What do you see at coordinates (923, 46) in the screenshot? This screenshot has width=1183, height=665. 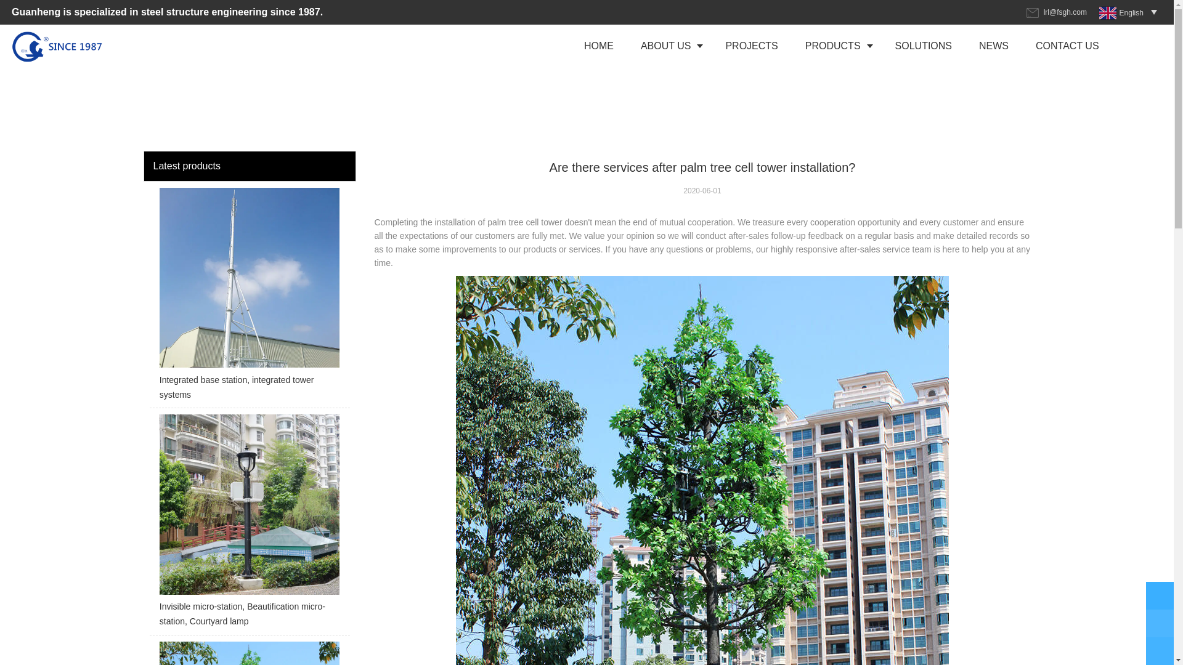 I see `SOLUTIONS` at bounding box center [923, 46].